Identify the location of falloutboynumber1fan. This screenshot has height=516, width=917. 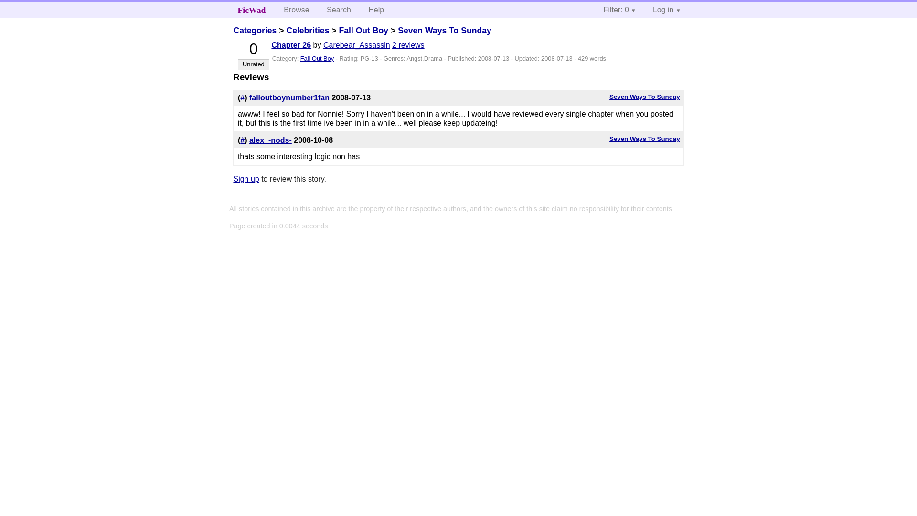
(289, 97).